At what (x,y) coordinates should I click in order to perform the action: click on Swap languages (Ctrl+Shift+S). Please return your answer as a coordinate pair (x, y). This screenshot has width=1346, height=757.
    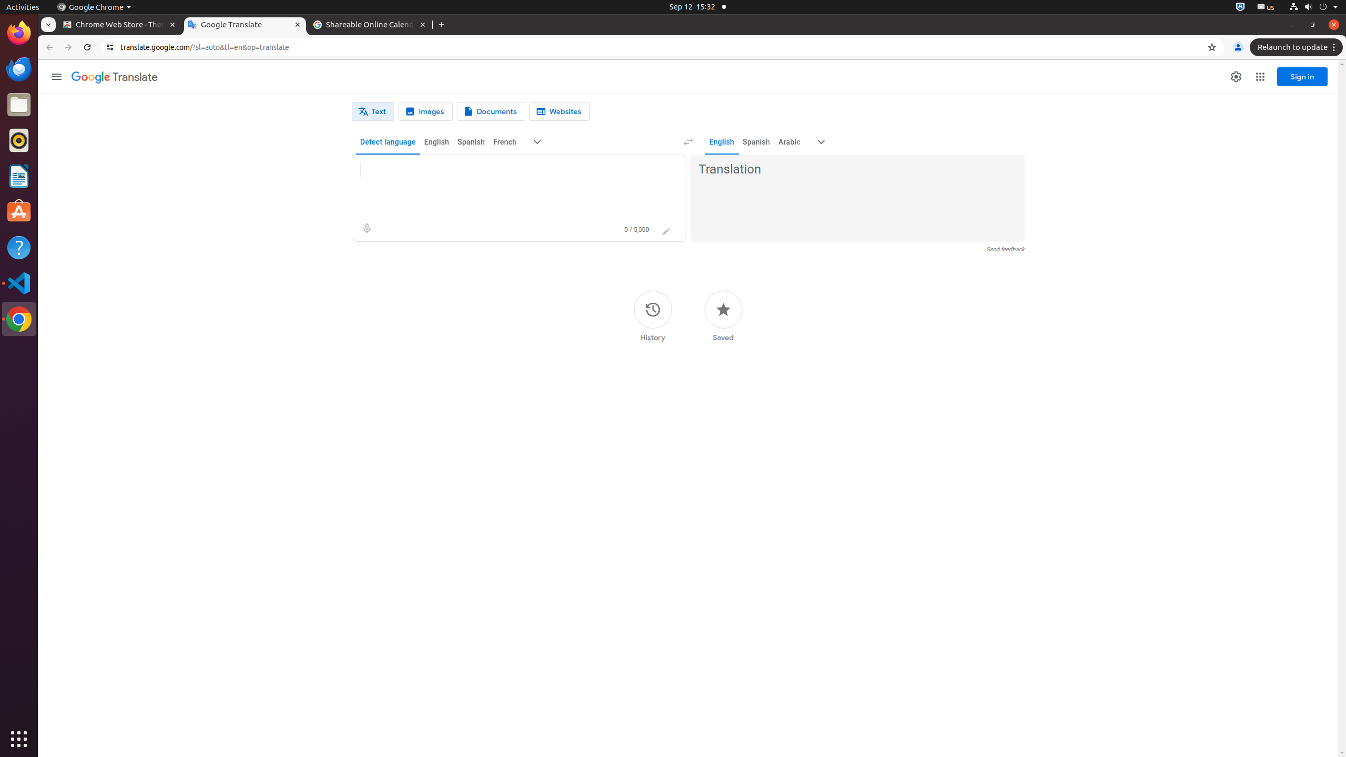
    Looking at the image, I should click on (688, 142).